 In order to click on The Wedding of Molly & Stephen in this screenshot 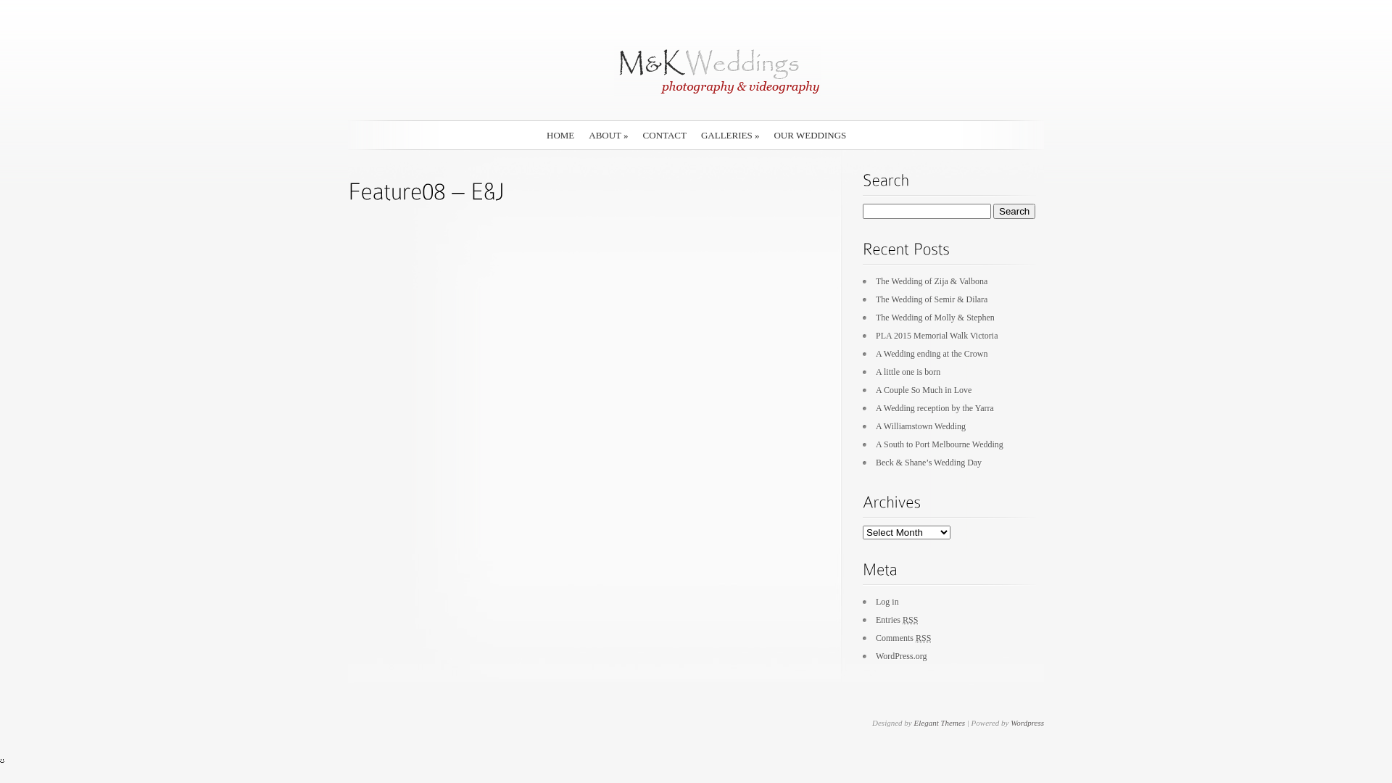, I will do `click(935, 318)`.